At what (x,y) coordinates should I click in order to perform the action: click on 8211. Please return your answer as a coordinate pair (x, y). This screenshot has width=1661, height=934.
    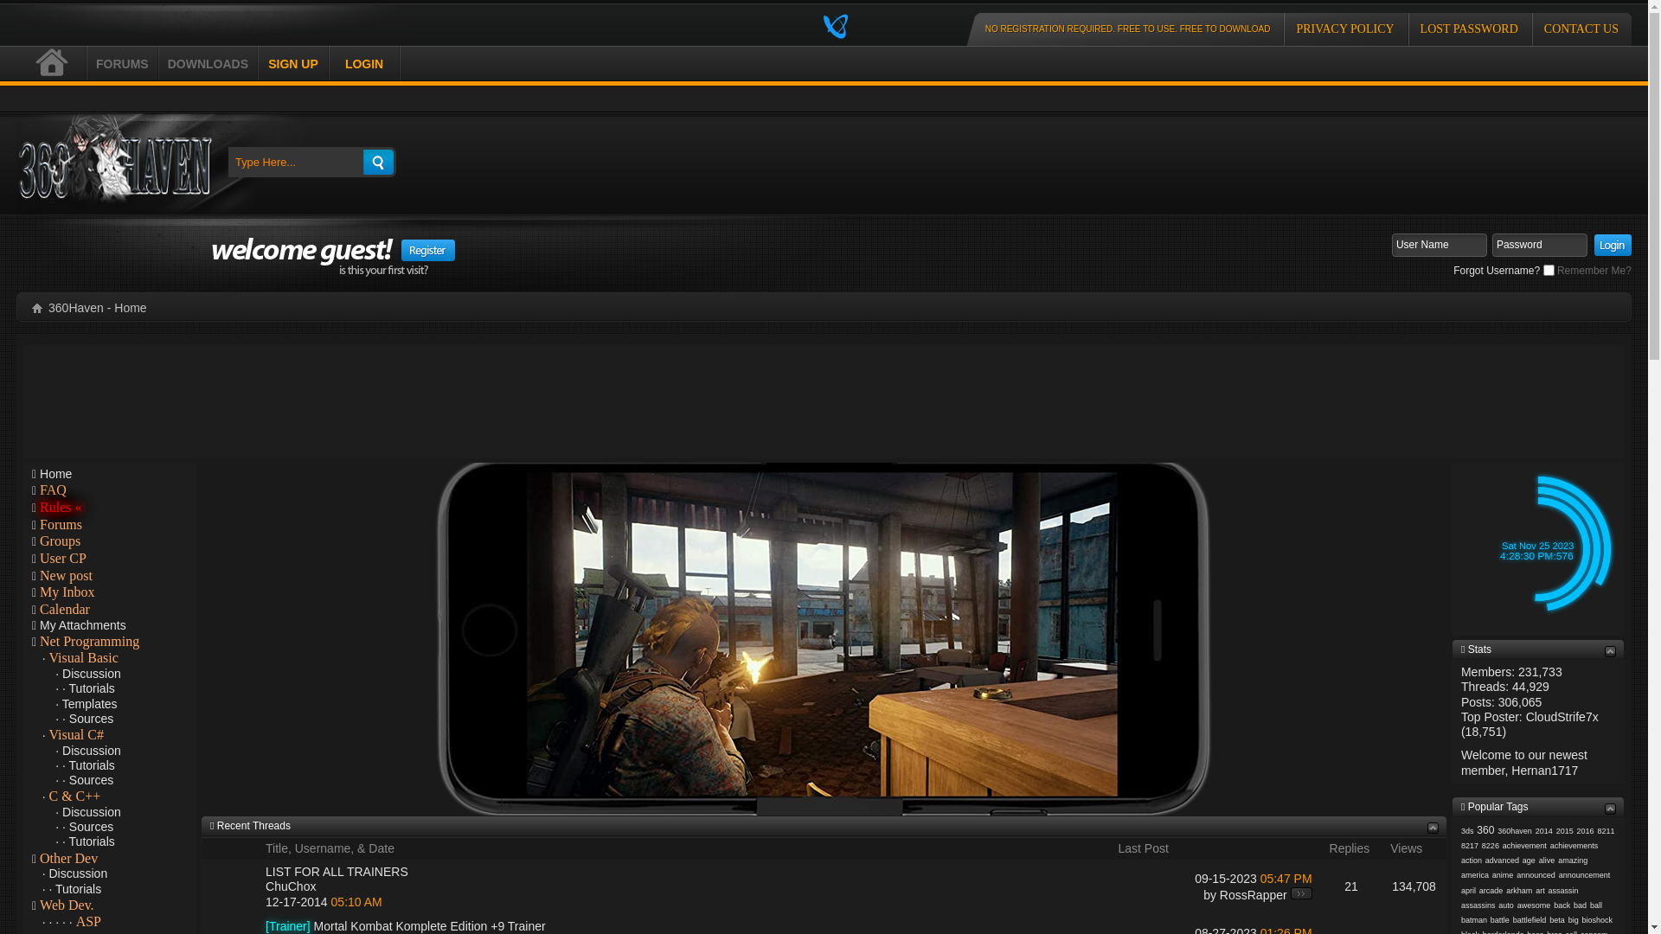
    Looking at the image, I should click on (1606, 831).